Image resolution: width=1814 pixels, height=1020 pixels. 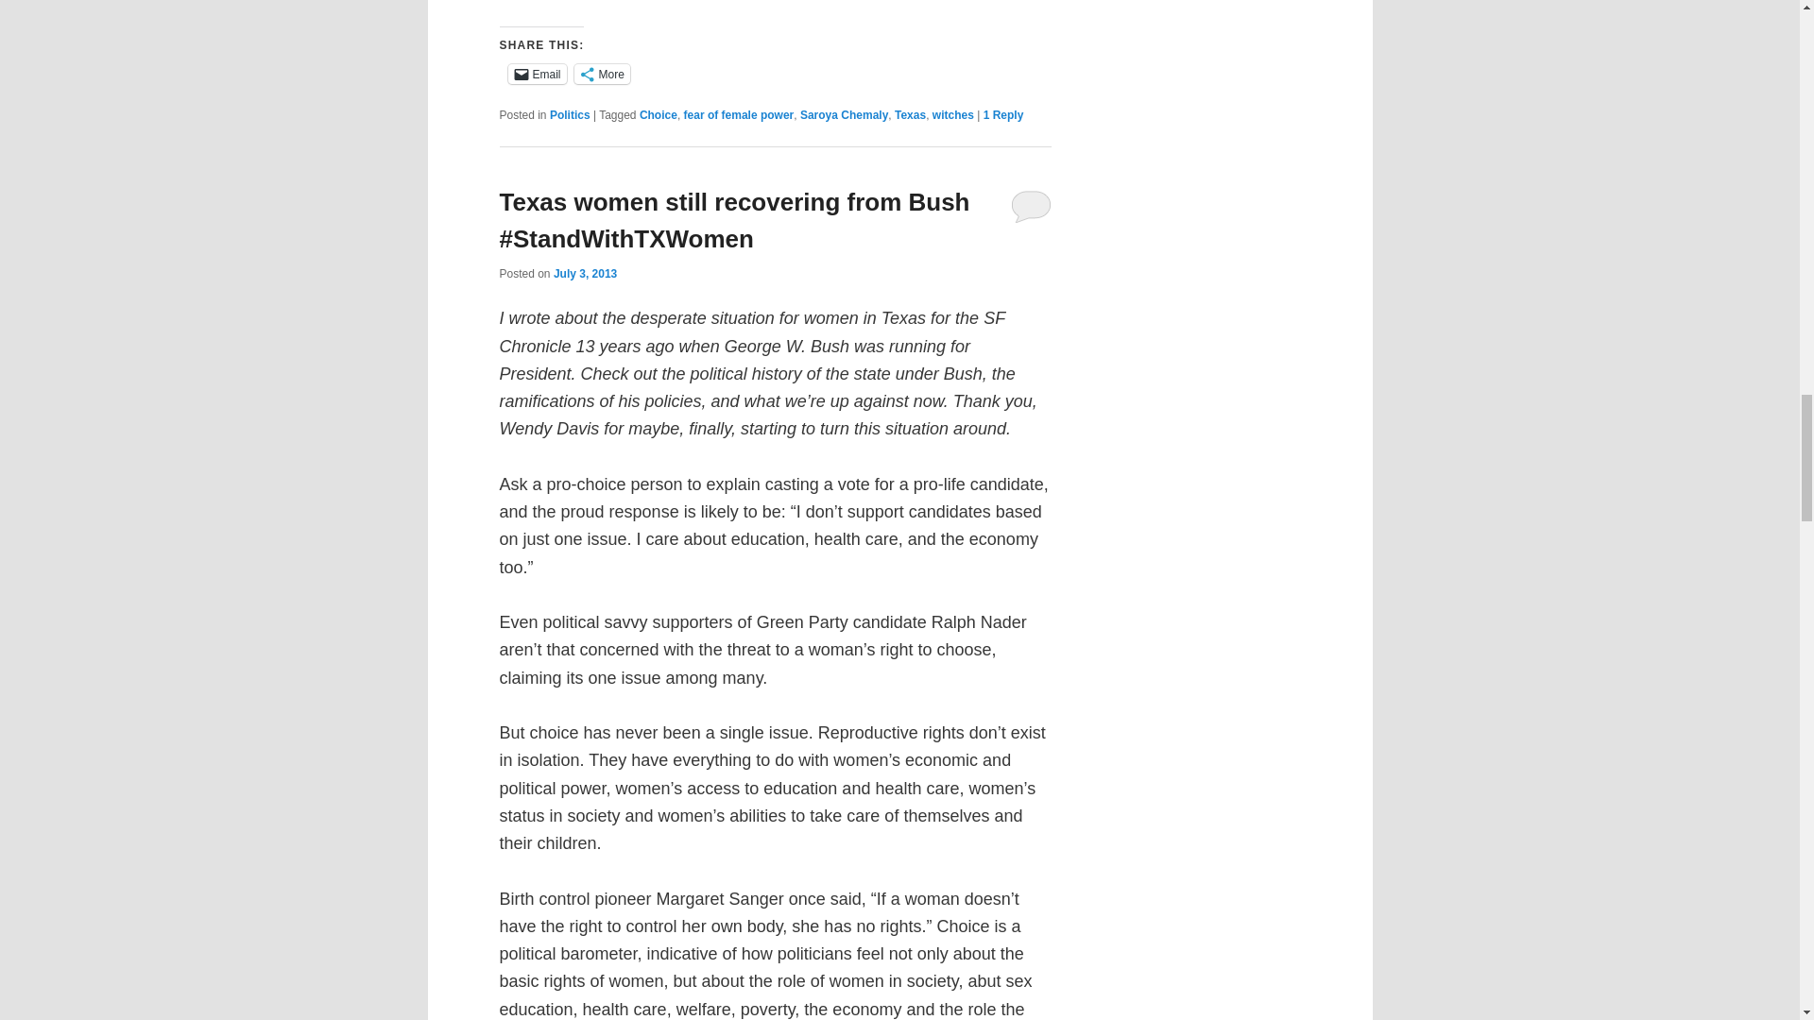 I want to click on witches, so click(x=952, y=114).